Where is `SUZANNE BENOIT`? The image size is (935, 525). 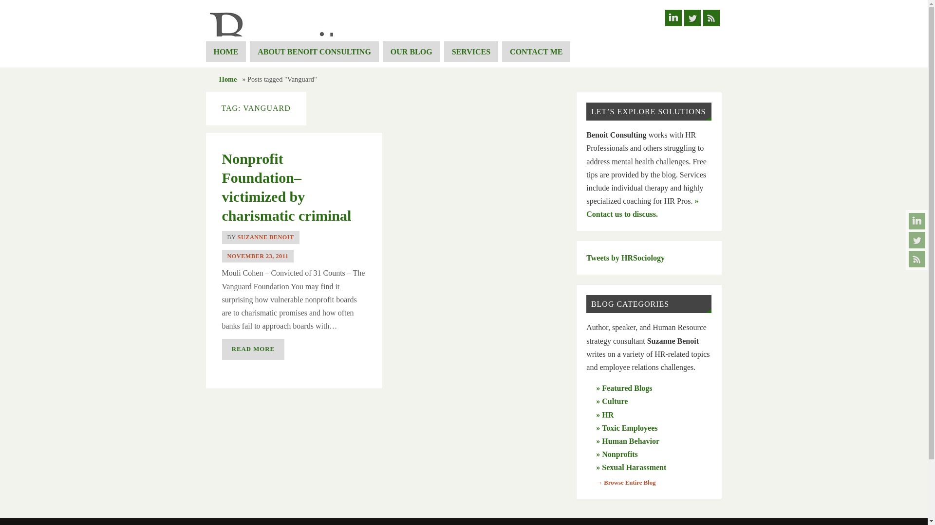 SUZANNE BENOIT is located at coordinates (266, 237).